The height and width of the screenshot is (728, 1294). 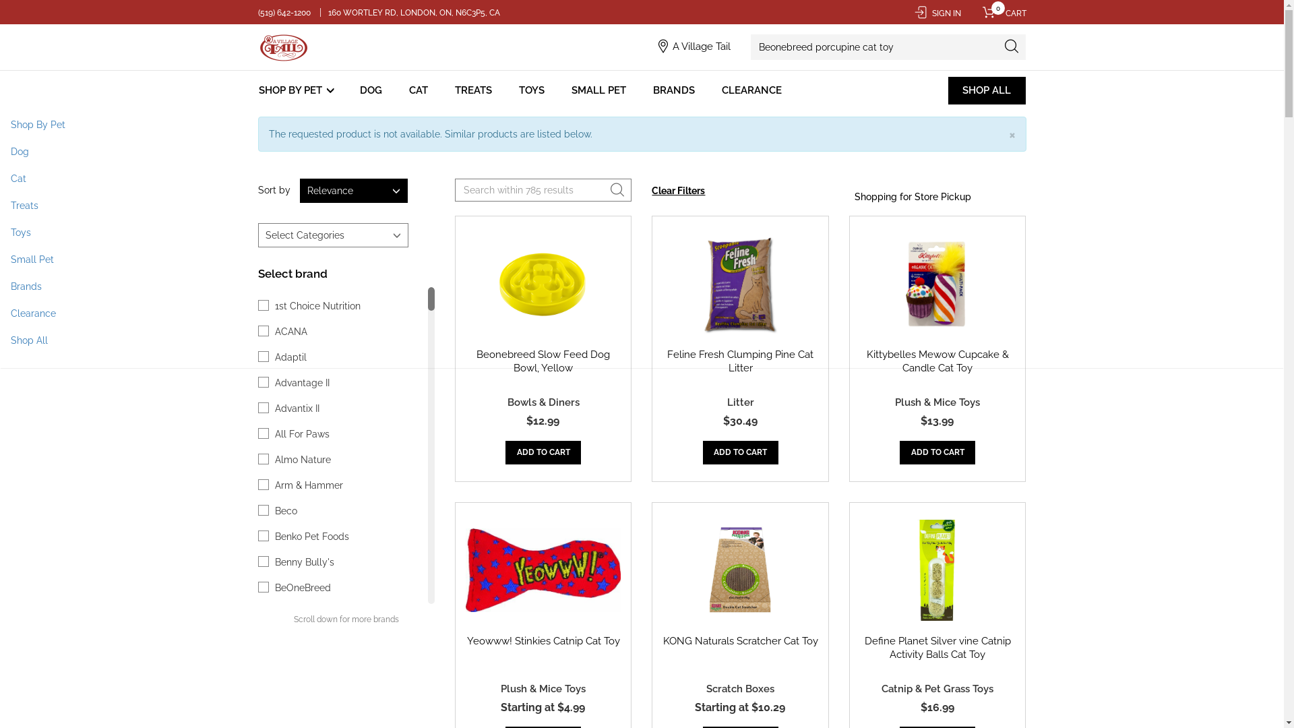 What do you see at coordinates (309, 665) in the screenshot?
I see `Bocce's Bakery` at bounding box center [309, 665].